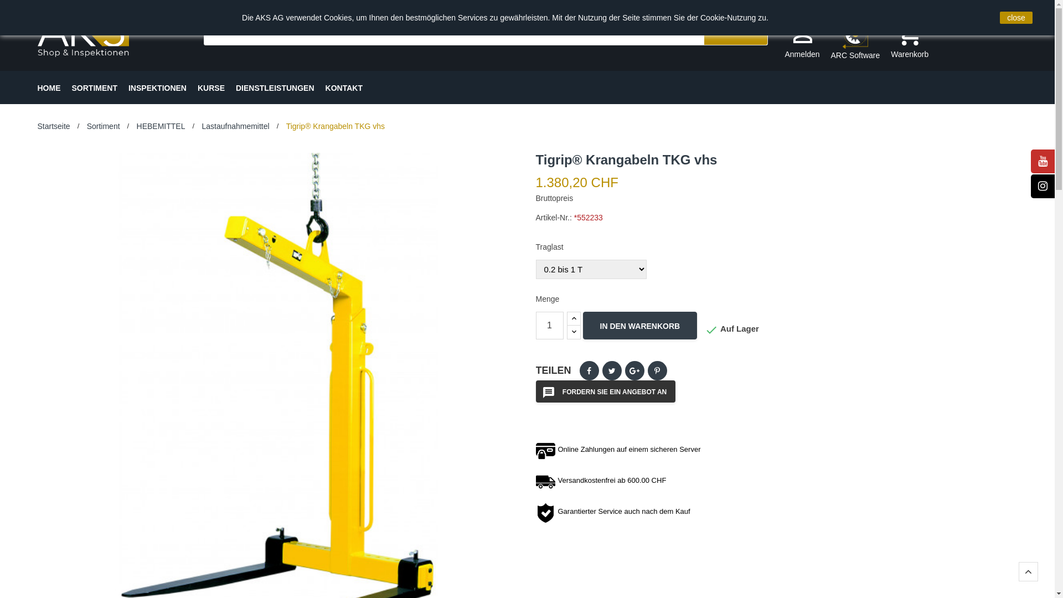 This screenshot has height=598, width=1063. Describe the element at coordinates (49, 87) in the screenshot. I see `HOME` at that location.